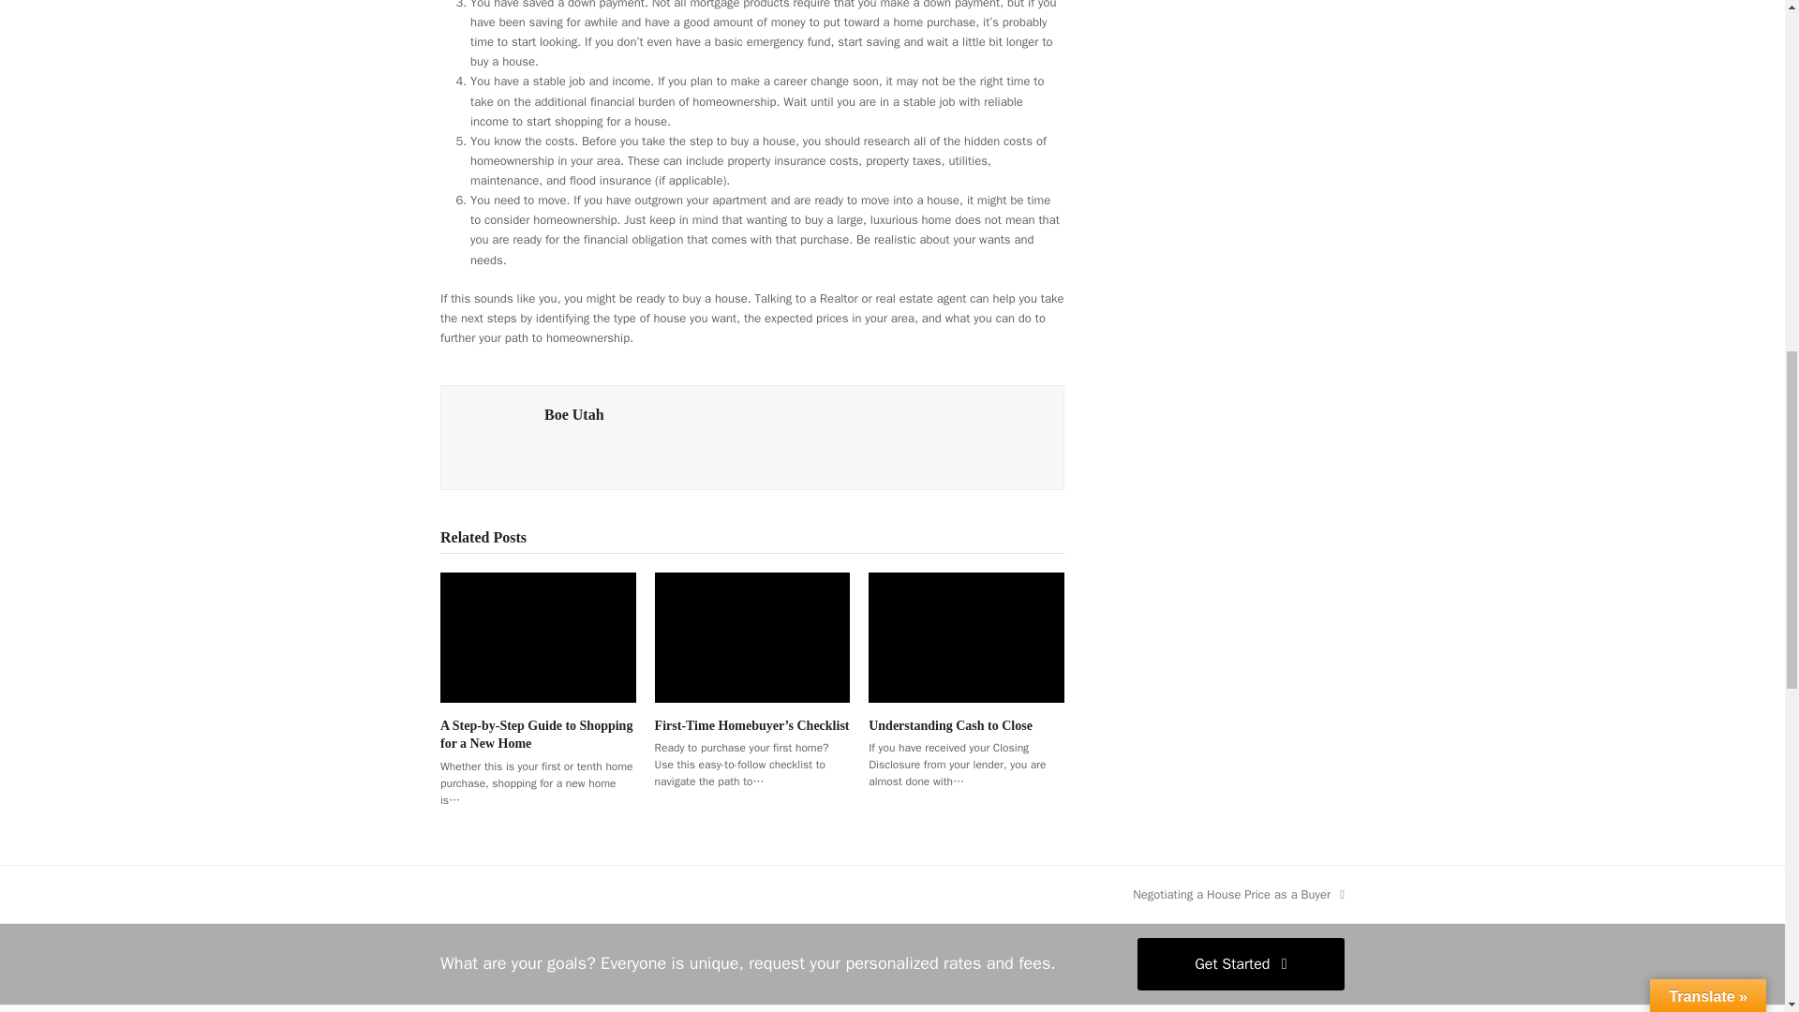 The image size is (1799, 1012). What do you see at coordinates (538, 637) in the screenshot?
I see `A Step-by-Step Guide to Shopping for a New Home` at bounding box center [538, 637].